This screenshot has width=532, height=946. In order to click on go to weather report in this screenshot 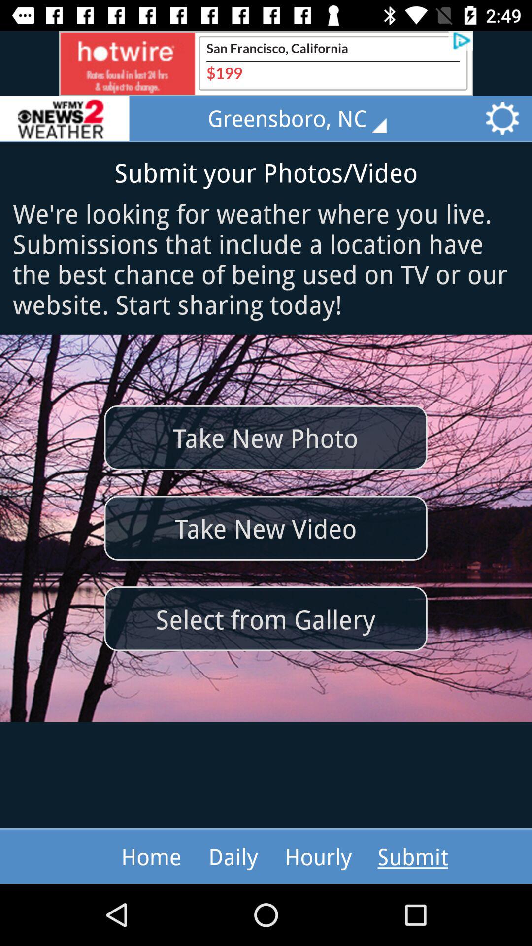, I will do `click(65, 118)`.